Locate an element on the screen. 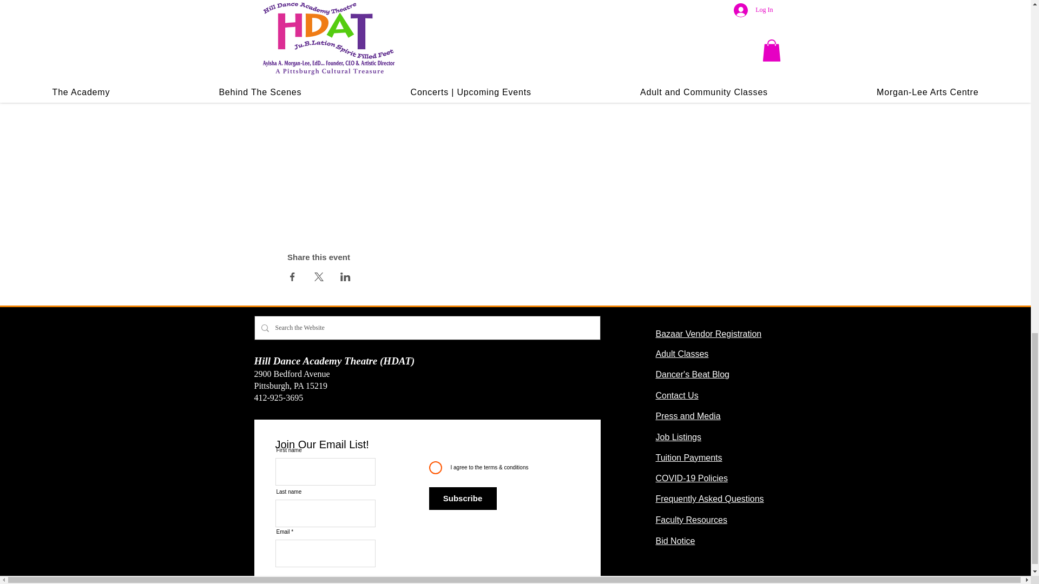 The width and height of the screenshot is (1039, 584). COVID-19 Policies is located at coordinates (692, 478).